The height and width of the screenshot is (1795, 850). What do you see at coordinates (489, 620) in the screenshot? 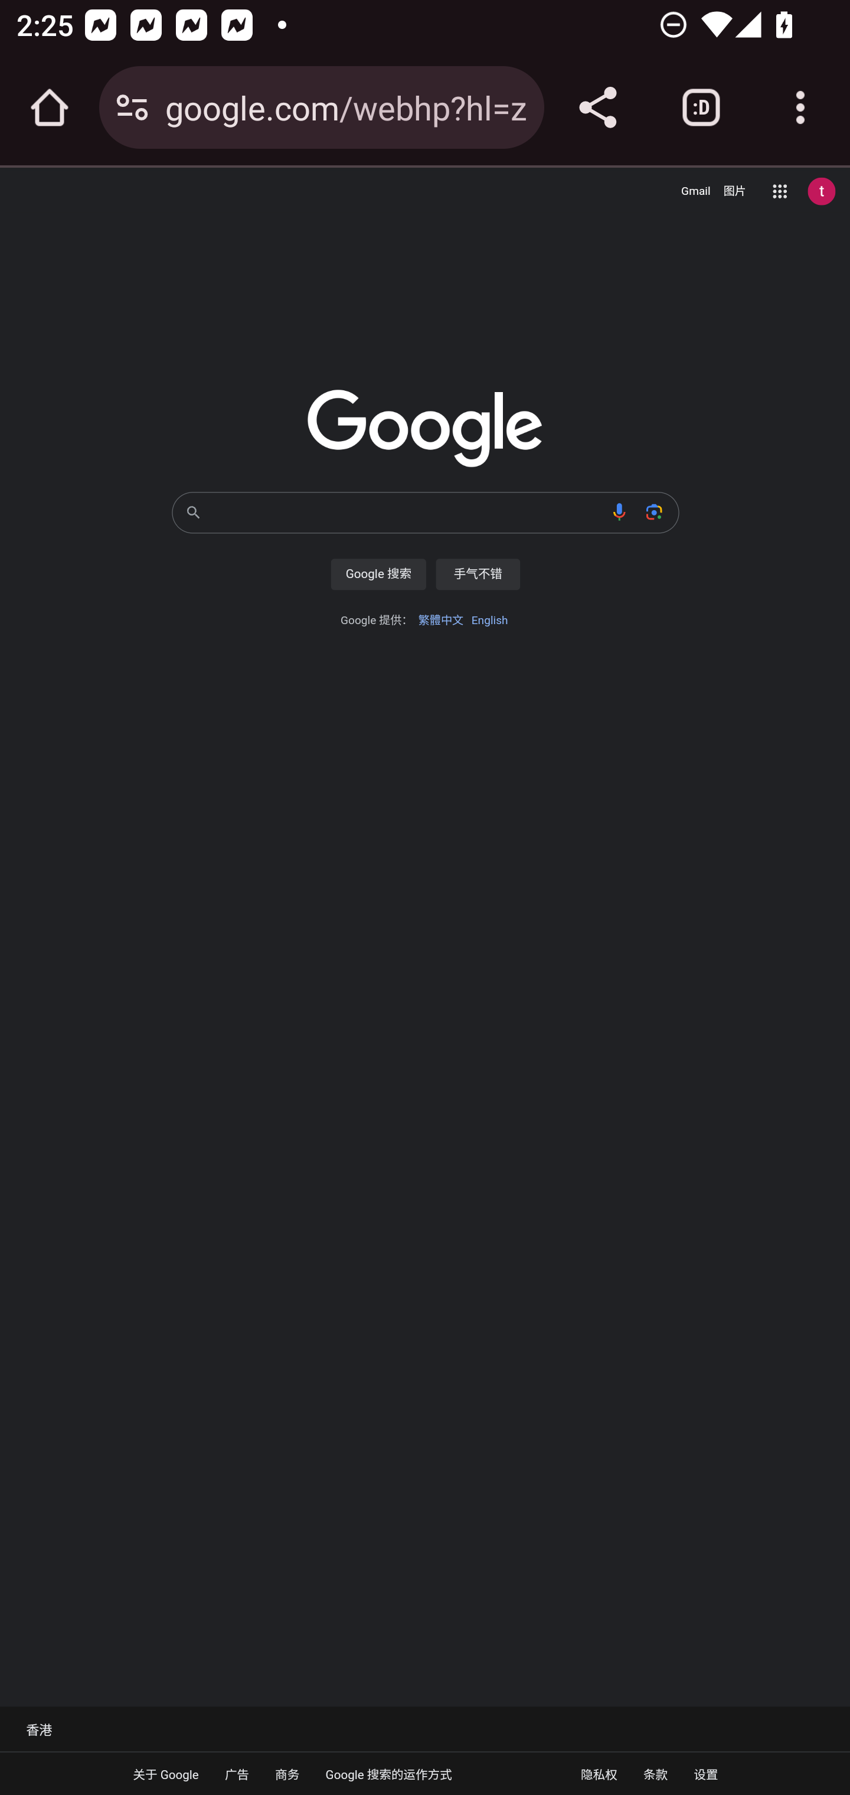
I see `English` at bounding box center [489, 620].